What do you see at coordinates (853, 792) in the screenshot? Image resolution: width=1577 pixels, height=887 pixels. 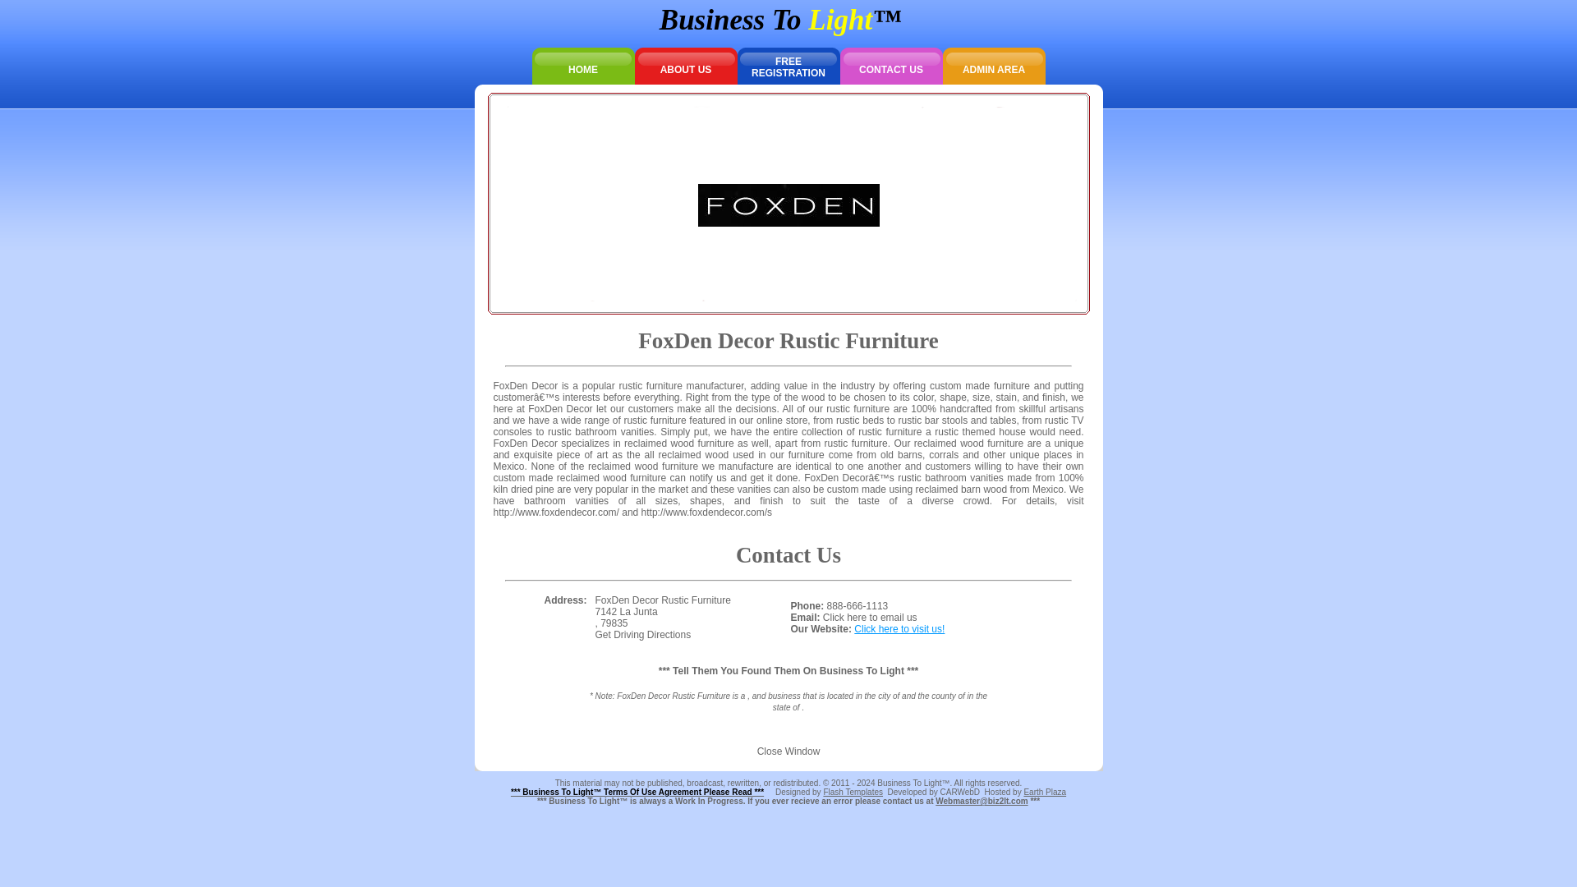 I see `Flash Templates` at bounding box center [853, 792].